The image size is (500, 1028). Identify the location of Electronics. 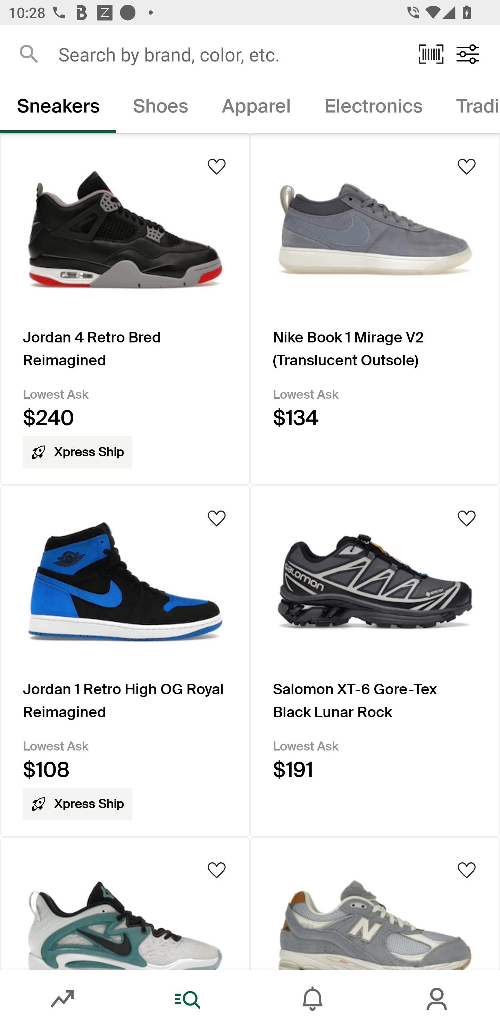
(373, 108).